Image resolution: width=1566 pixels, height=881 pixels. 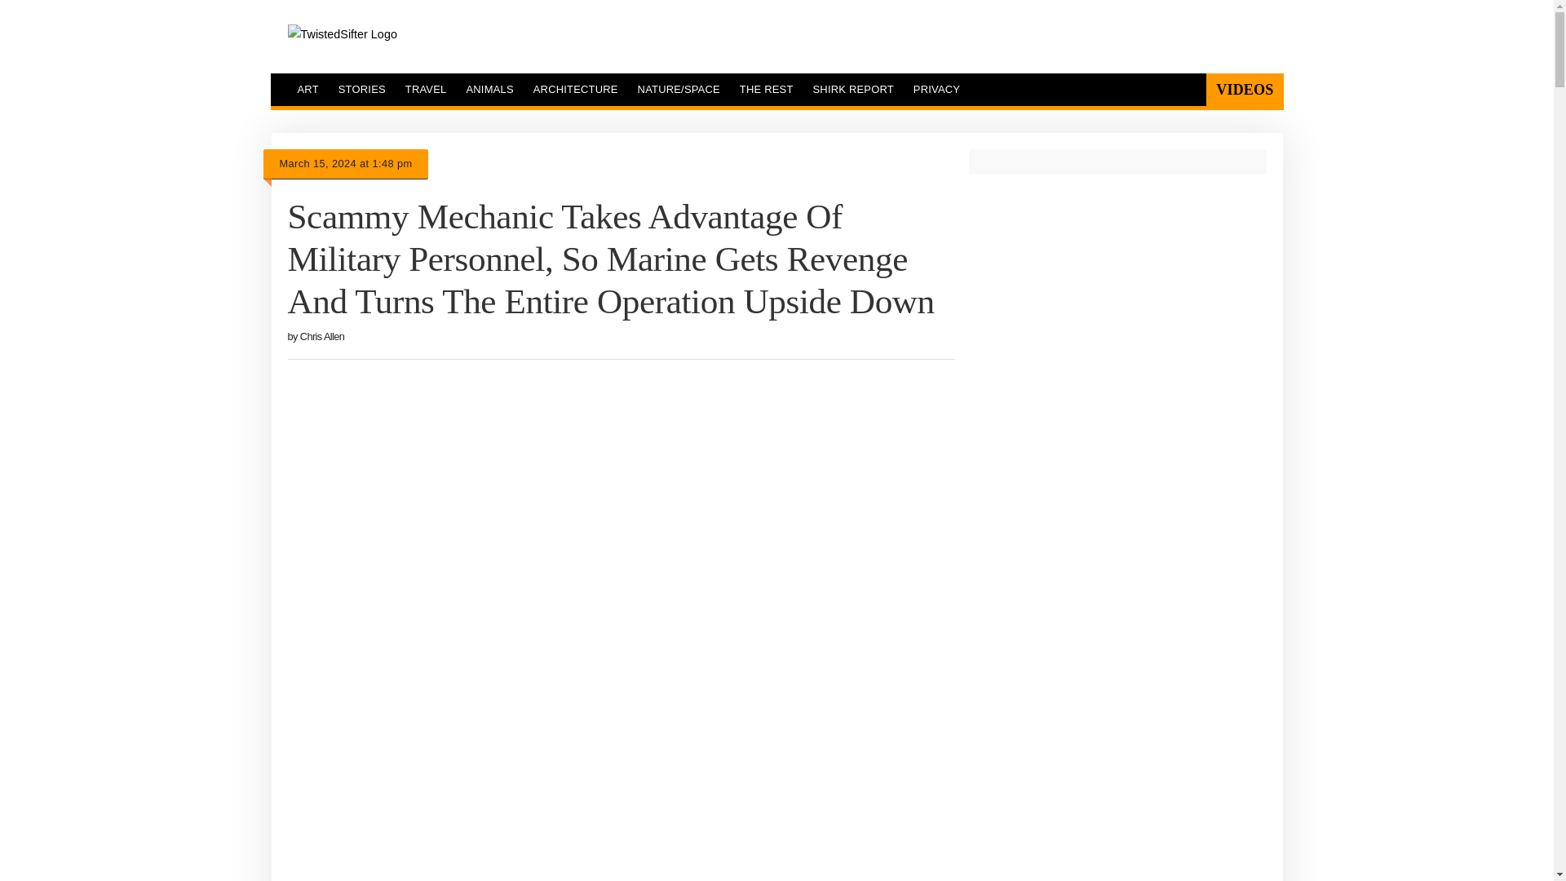 What do you see at coordinates (362, 89) in the screenshot?
I see `STORIES` at bounding box center [362, 89].